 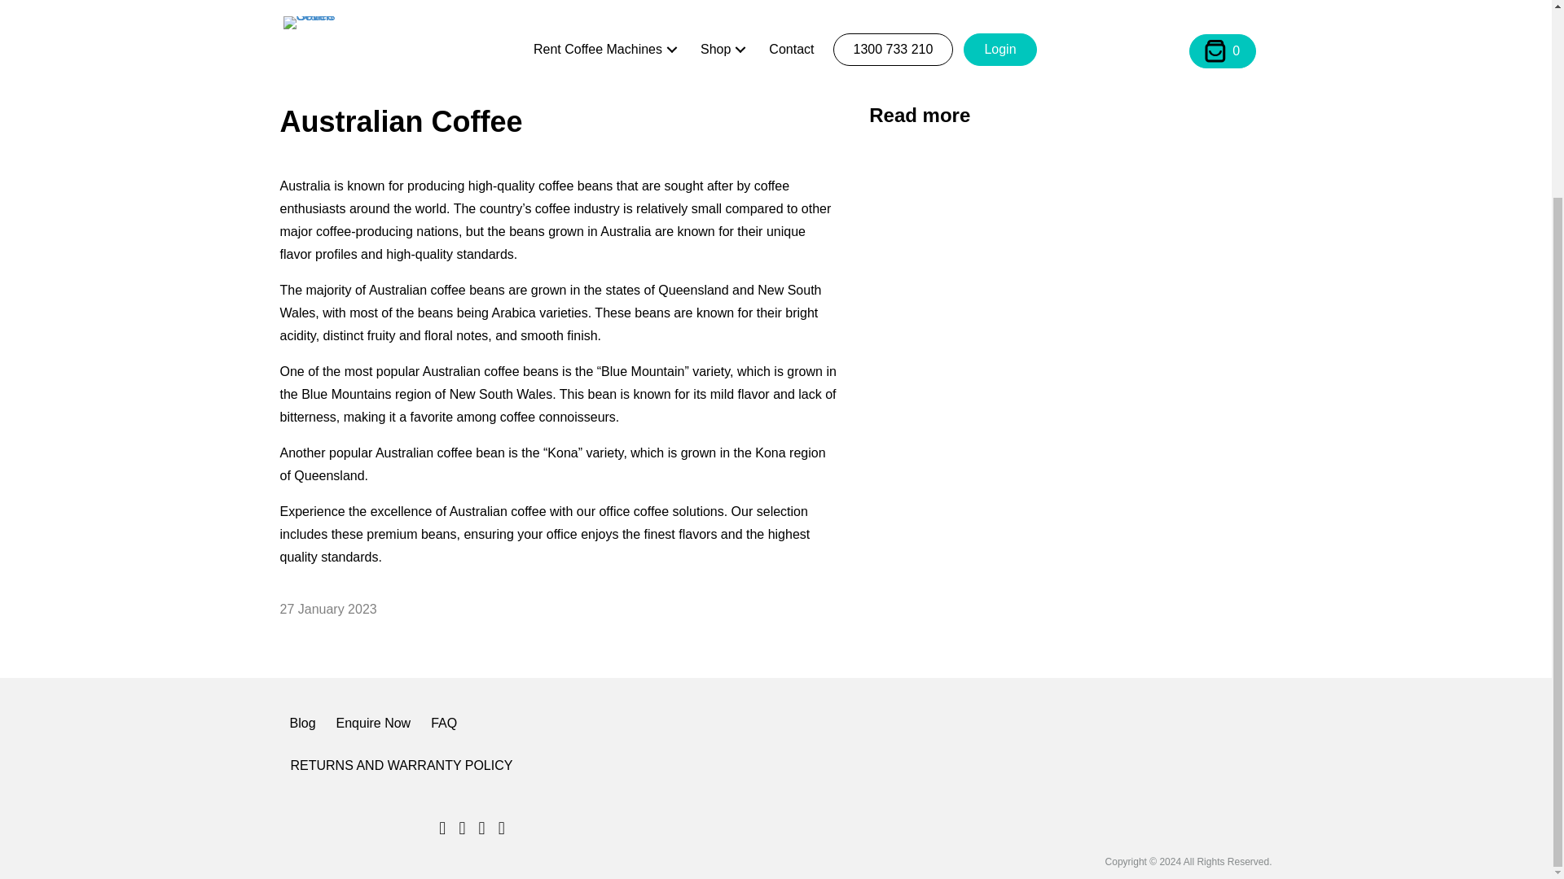 What do you see at coordinates (442, 829) in the screenshot?
I see `Youtube` at bounding box center [442, 829].